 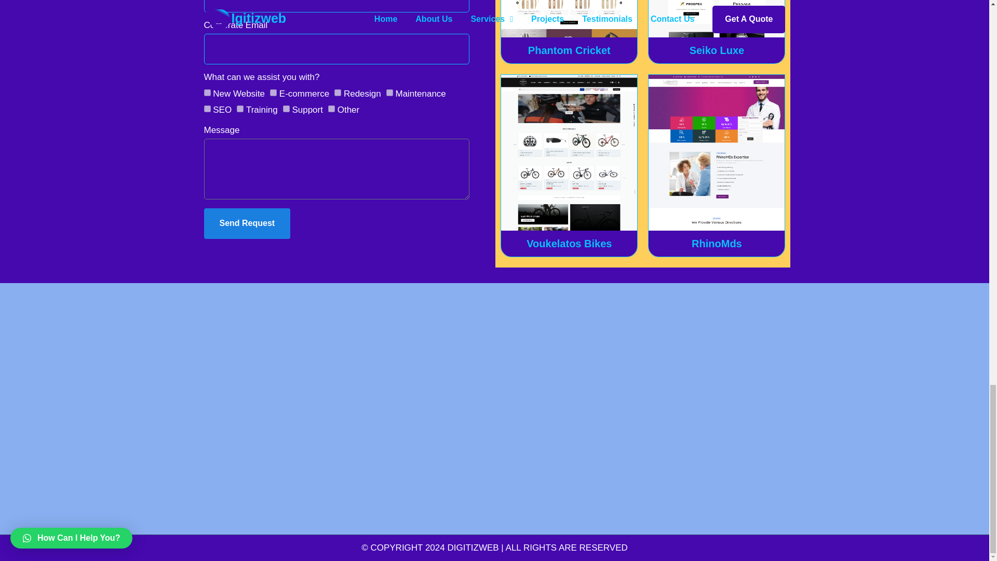 I want to click on SEO, so click(x=207, y=108).